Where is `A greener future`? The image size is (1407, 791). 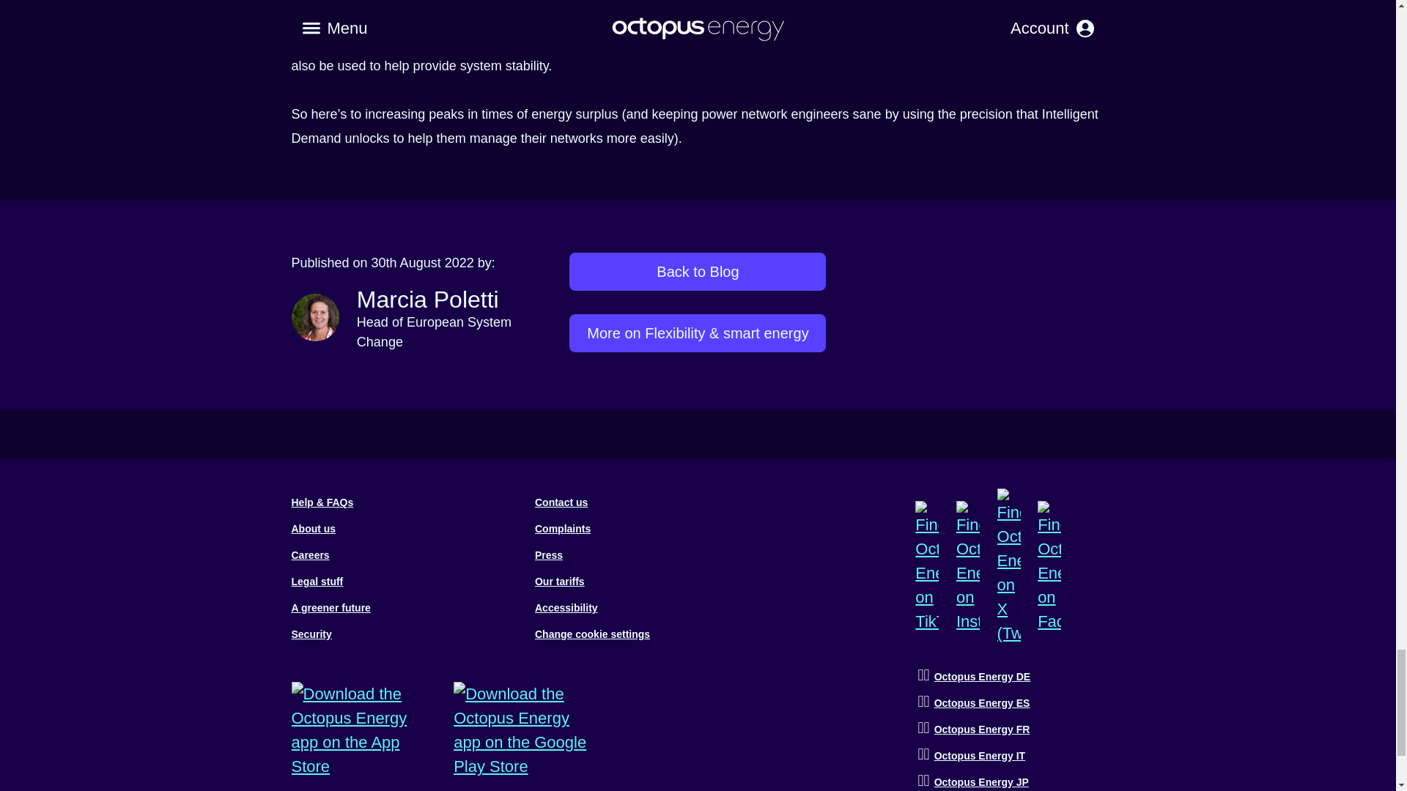 A greener future is located at coordinates (331, 608).